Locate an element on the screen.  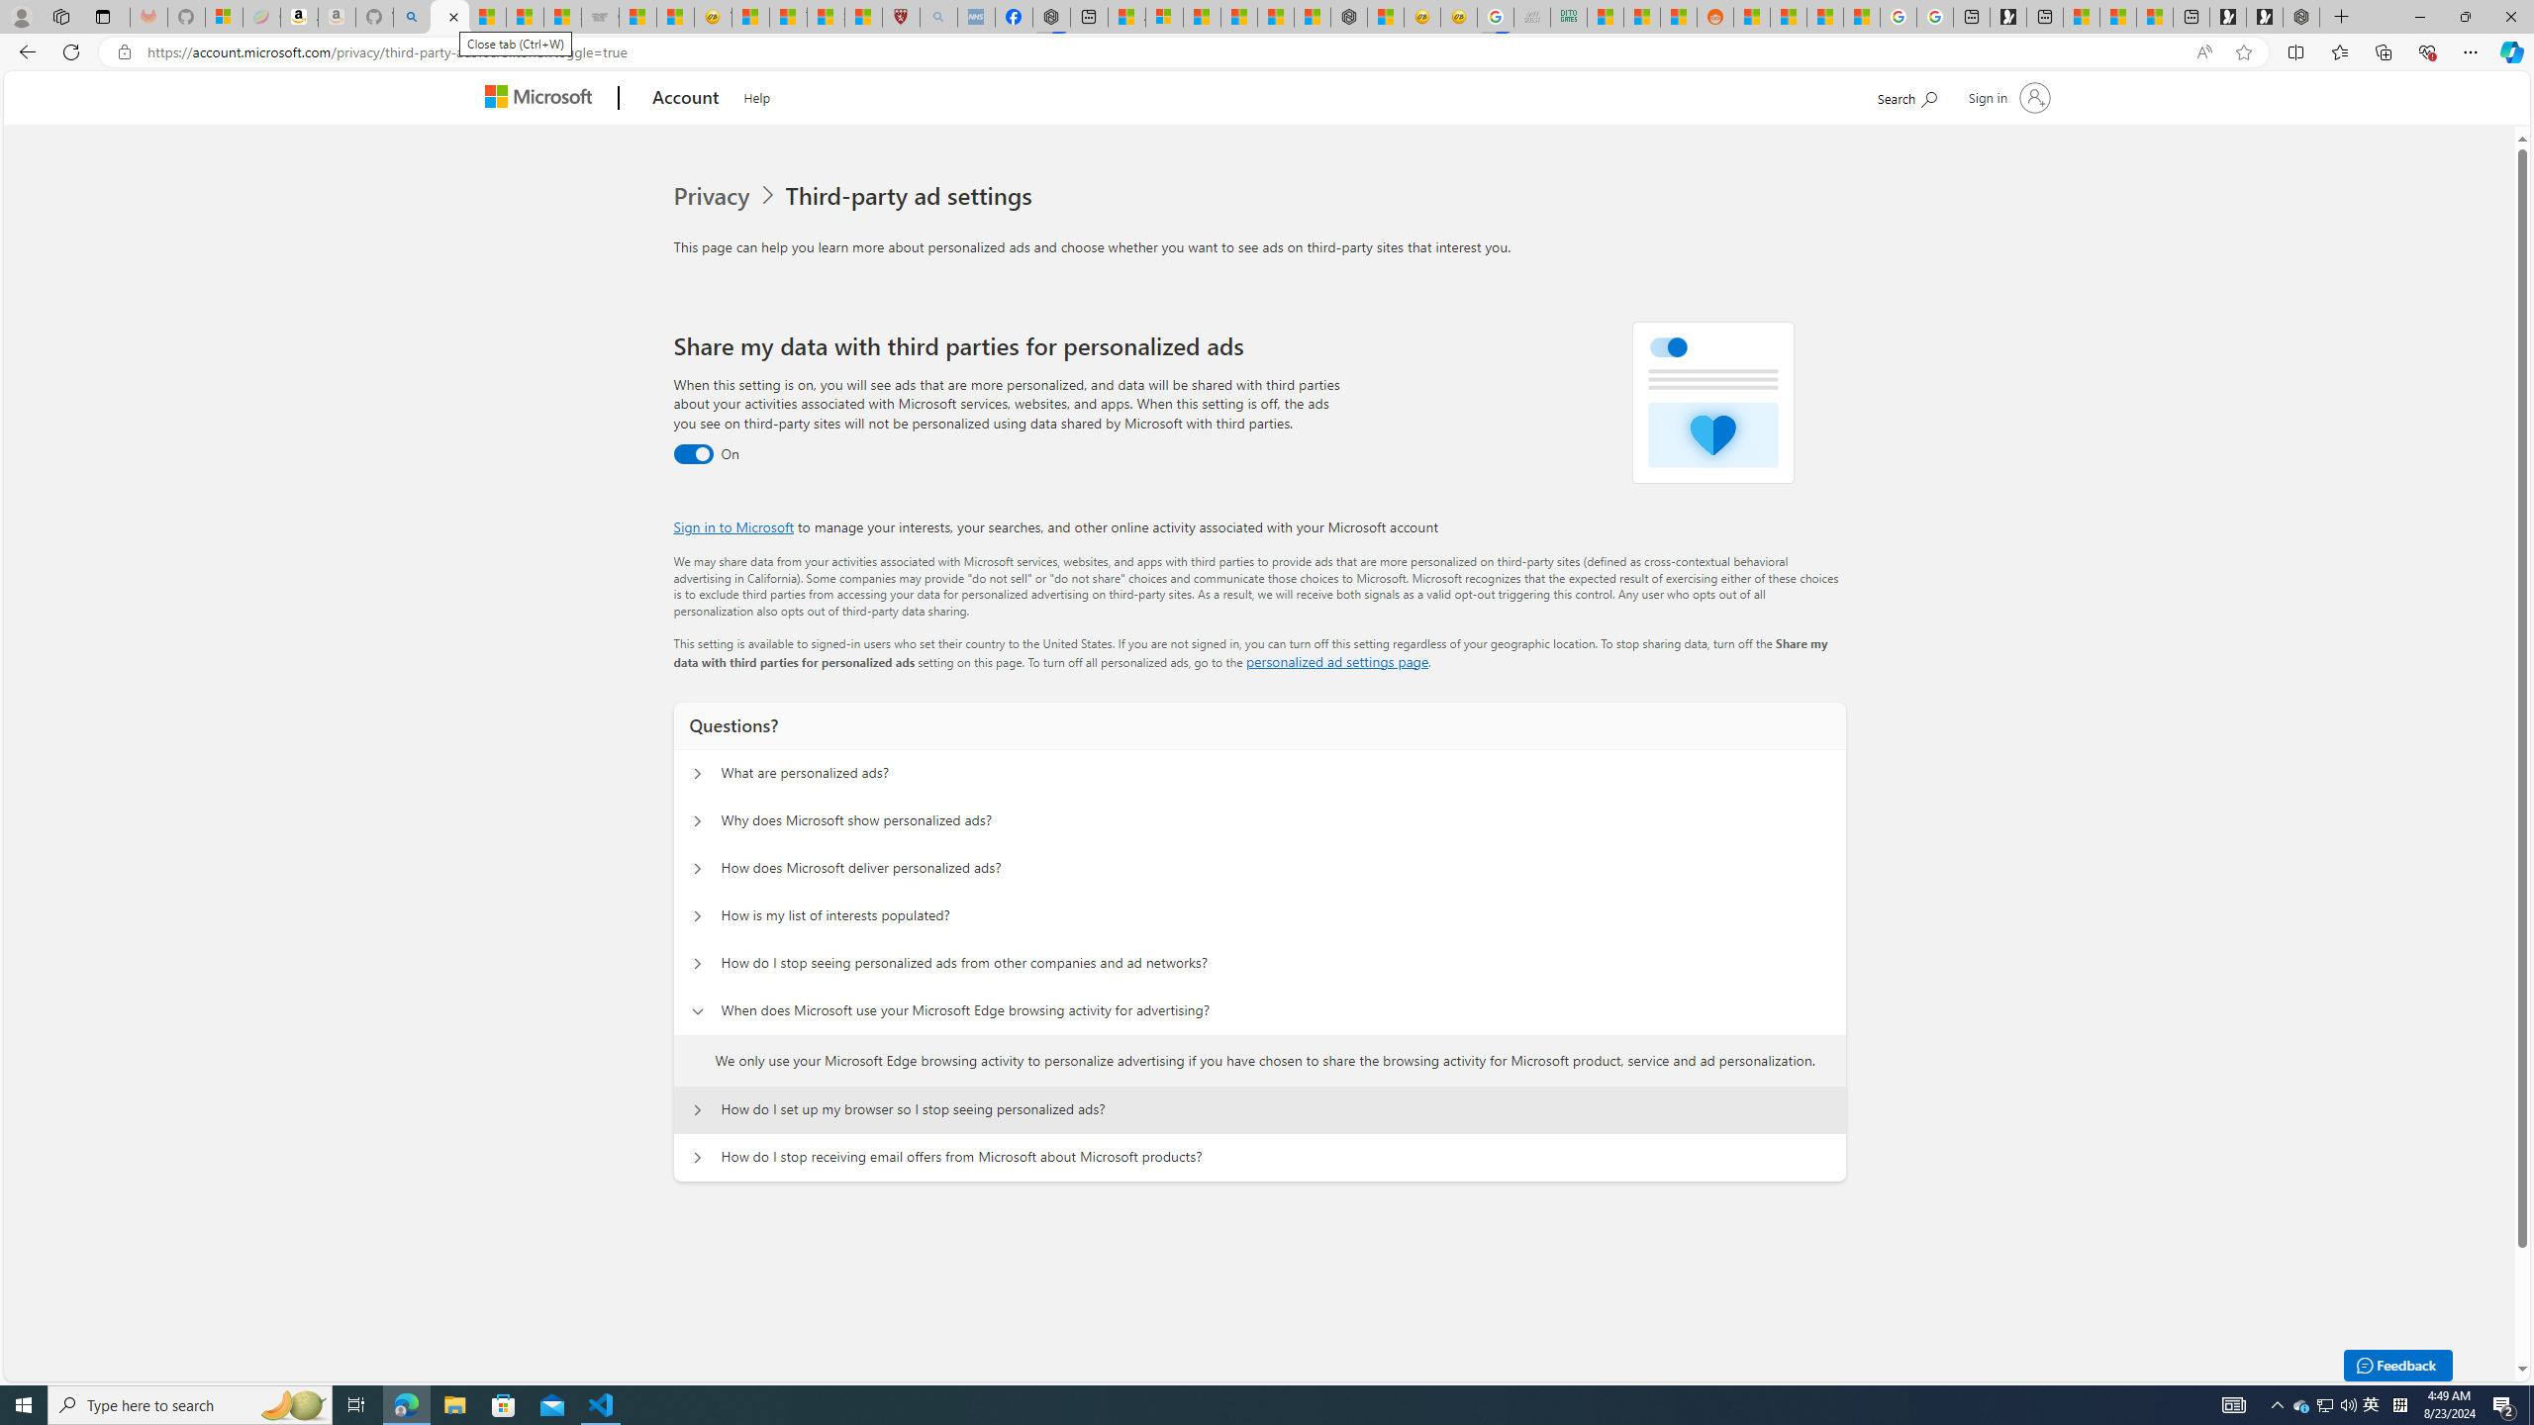
12 Popular Science Lies that Must be Corrected is located at coordinates (863, 17).